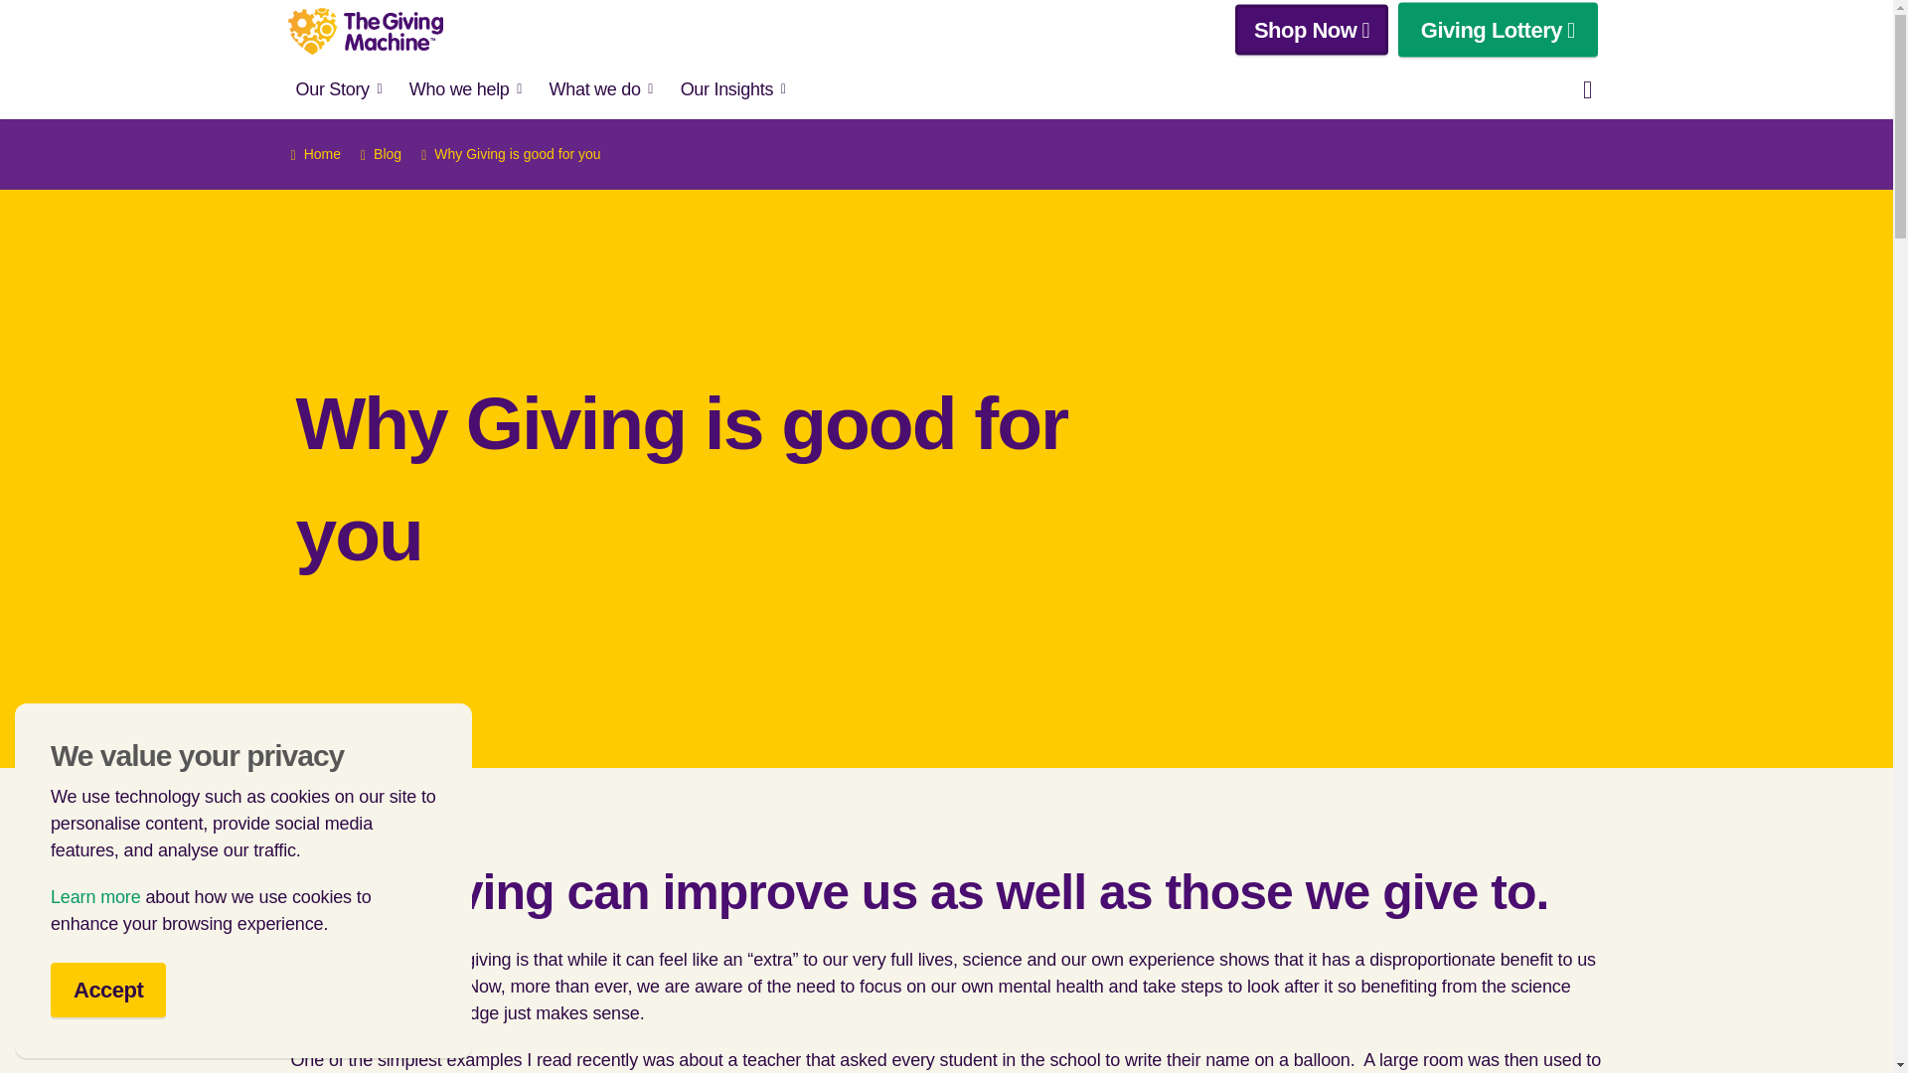  What do you see at coordinates (726, 89) in the screenshot?
I see `Our Insights` at bounding box center [726, 89].